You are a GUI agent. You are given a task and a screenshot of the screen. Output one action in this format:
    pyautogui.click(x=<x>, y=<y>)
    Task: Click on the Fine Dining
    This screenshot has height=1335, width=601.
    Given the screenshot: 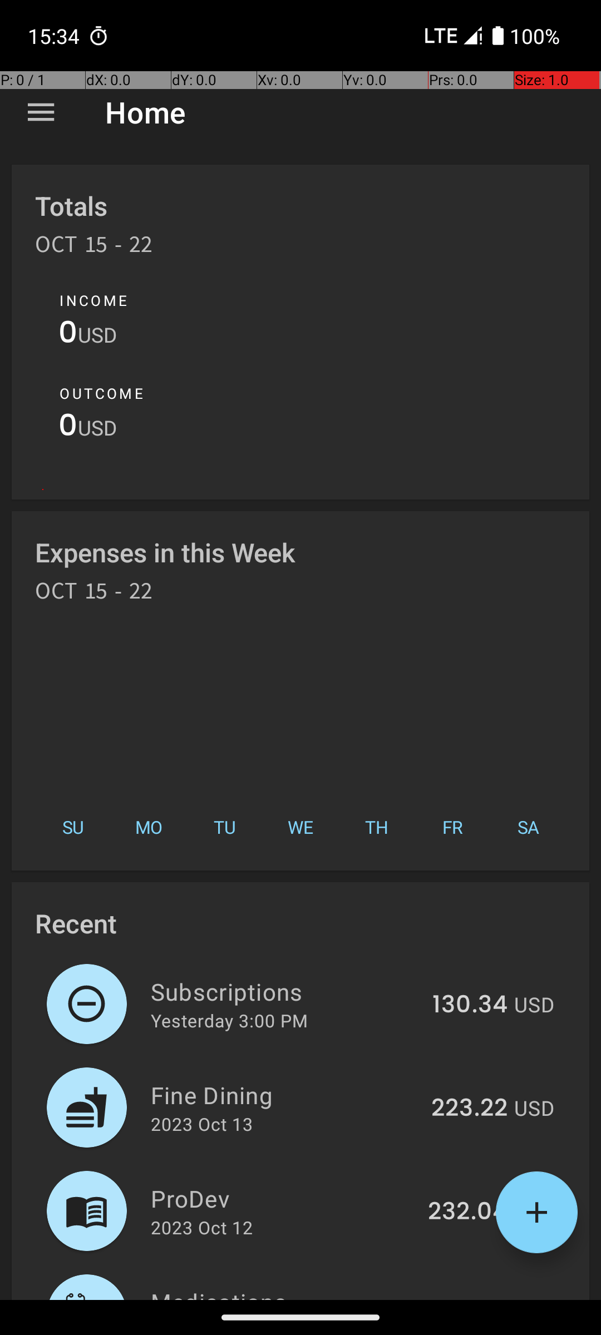 What is the action you would take?
    pyautogui.click(x=285, y=1095)
    